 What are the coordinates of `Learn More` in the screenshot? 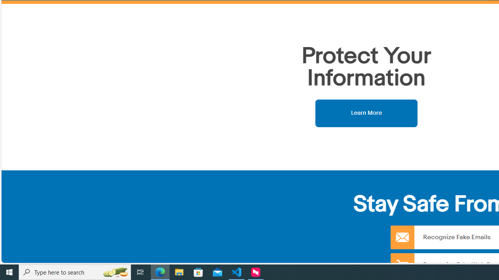 It's located at (366, 113).